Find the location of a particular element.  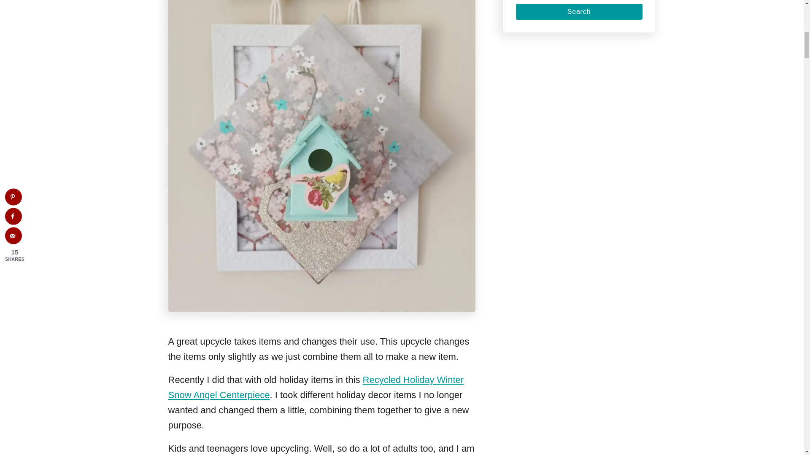

Recycled Holiday Winter Snow Angel Centerpiece is located at coordinates (316, 387).